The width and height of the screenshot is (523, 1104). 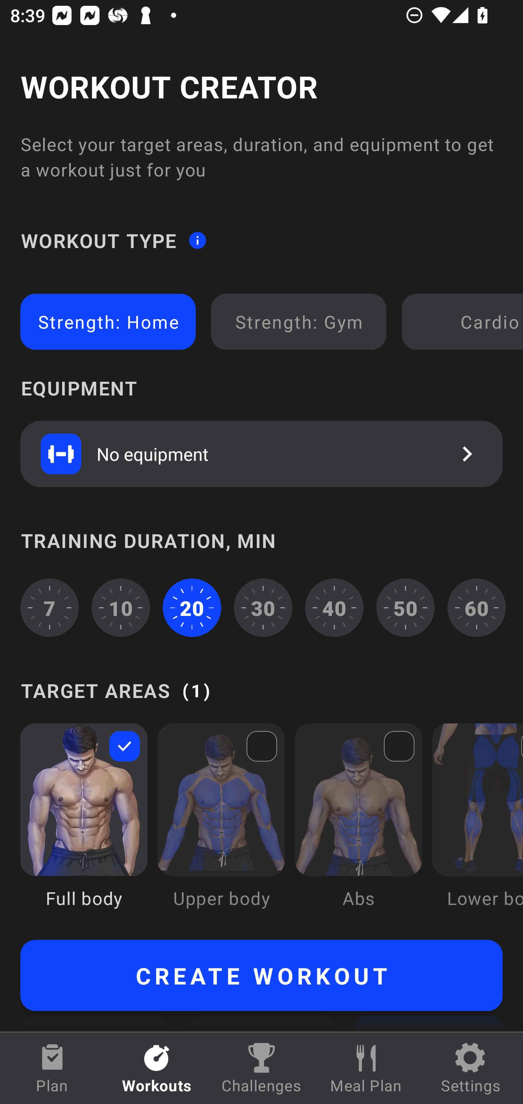 I want to click on Abs, so click(x=358, y=826).